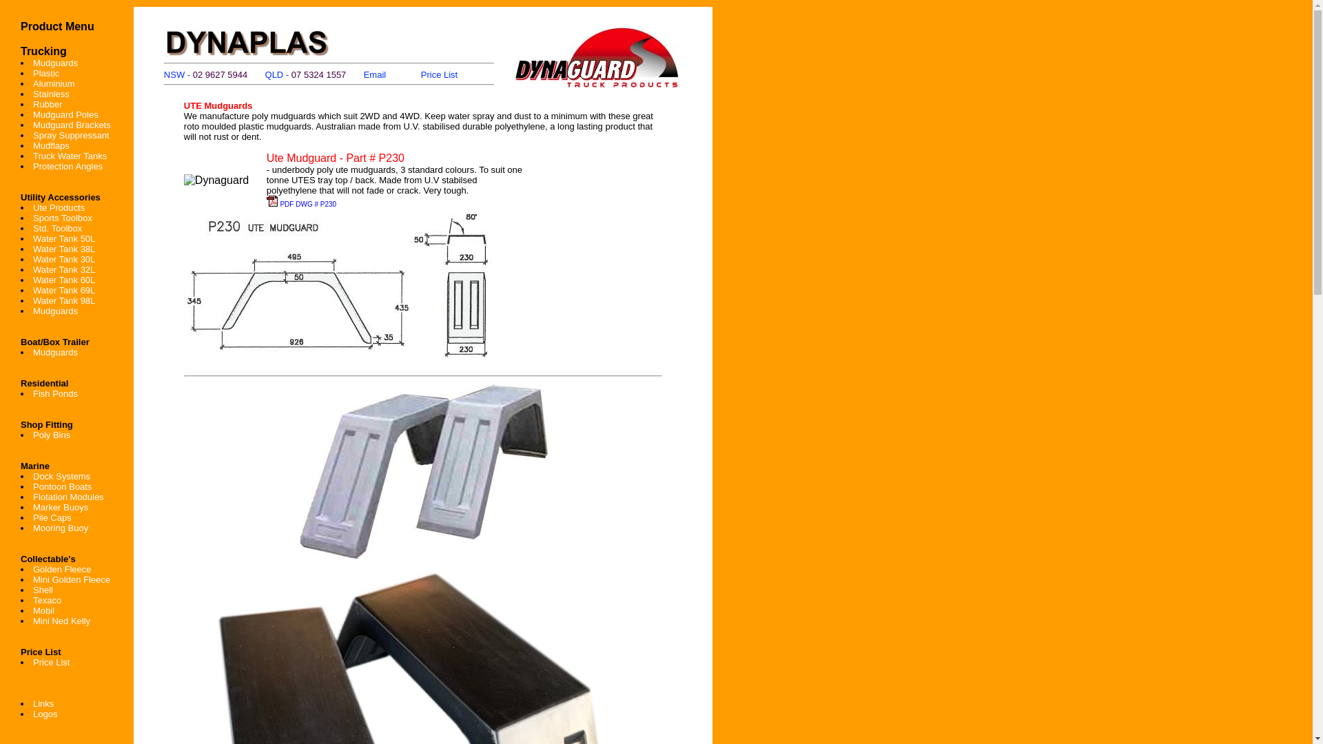 The height and width of the screenshot is (744, 1323). Describe the element at coordinates (61, 528) in the screenshot. I see `Mooring Buoy` at that location.